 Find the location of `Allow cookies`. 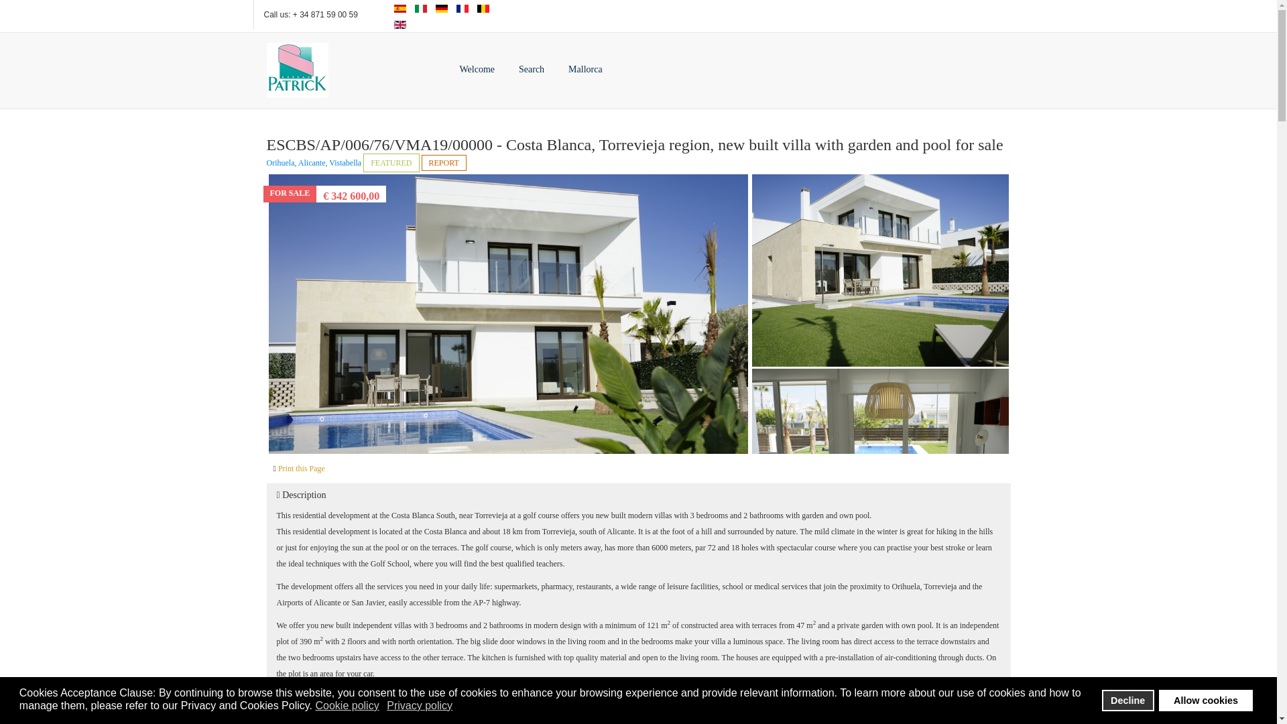

Allow cookies is located at coordinates (1205, 700).